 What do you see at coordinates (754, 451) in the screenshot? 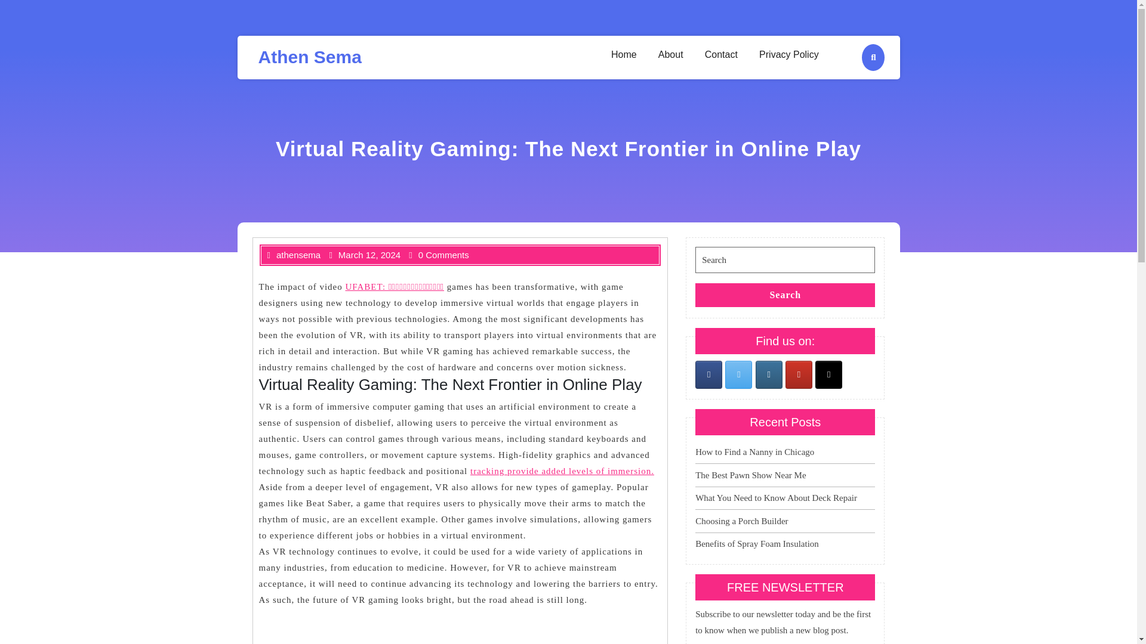
I see `How to Find a Nanny in Chicago` at bounding box center [754, 451].